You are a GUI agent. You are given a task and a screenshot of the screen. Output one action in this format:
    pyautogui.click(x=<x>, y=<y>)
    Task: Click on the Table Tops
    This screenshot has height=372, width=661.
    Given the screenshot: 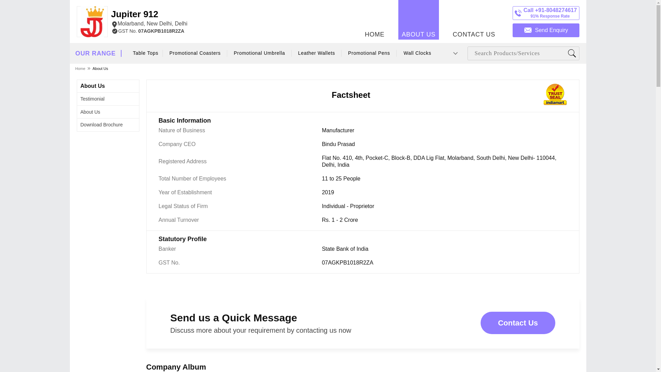 What is the action you would take?
    pyautogui.click(x=146, y=53)
    